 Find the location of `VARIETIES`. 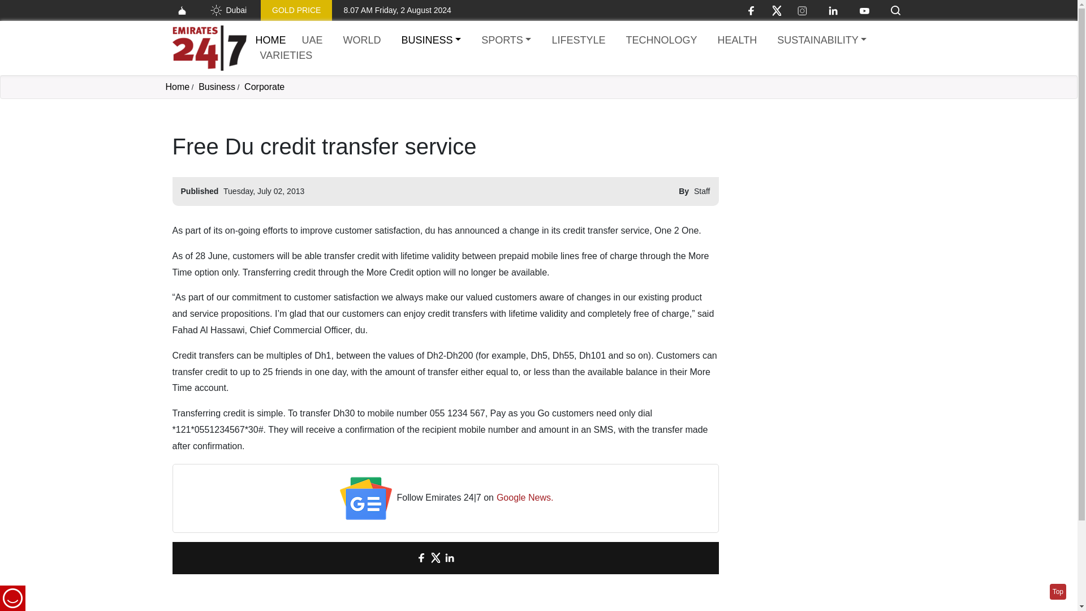

VARIETIES is located at coordinates (286, 55).